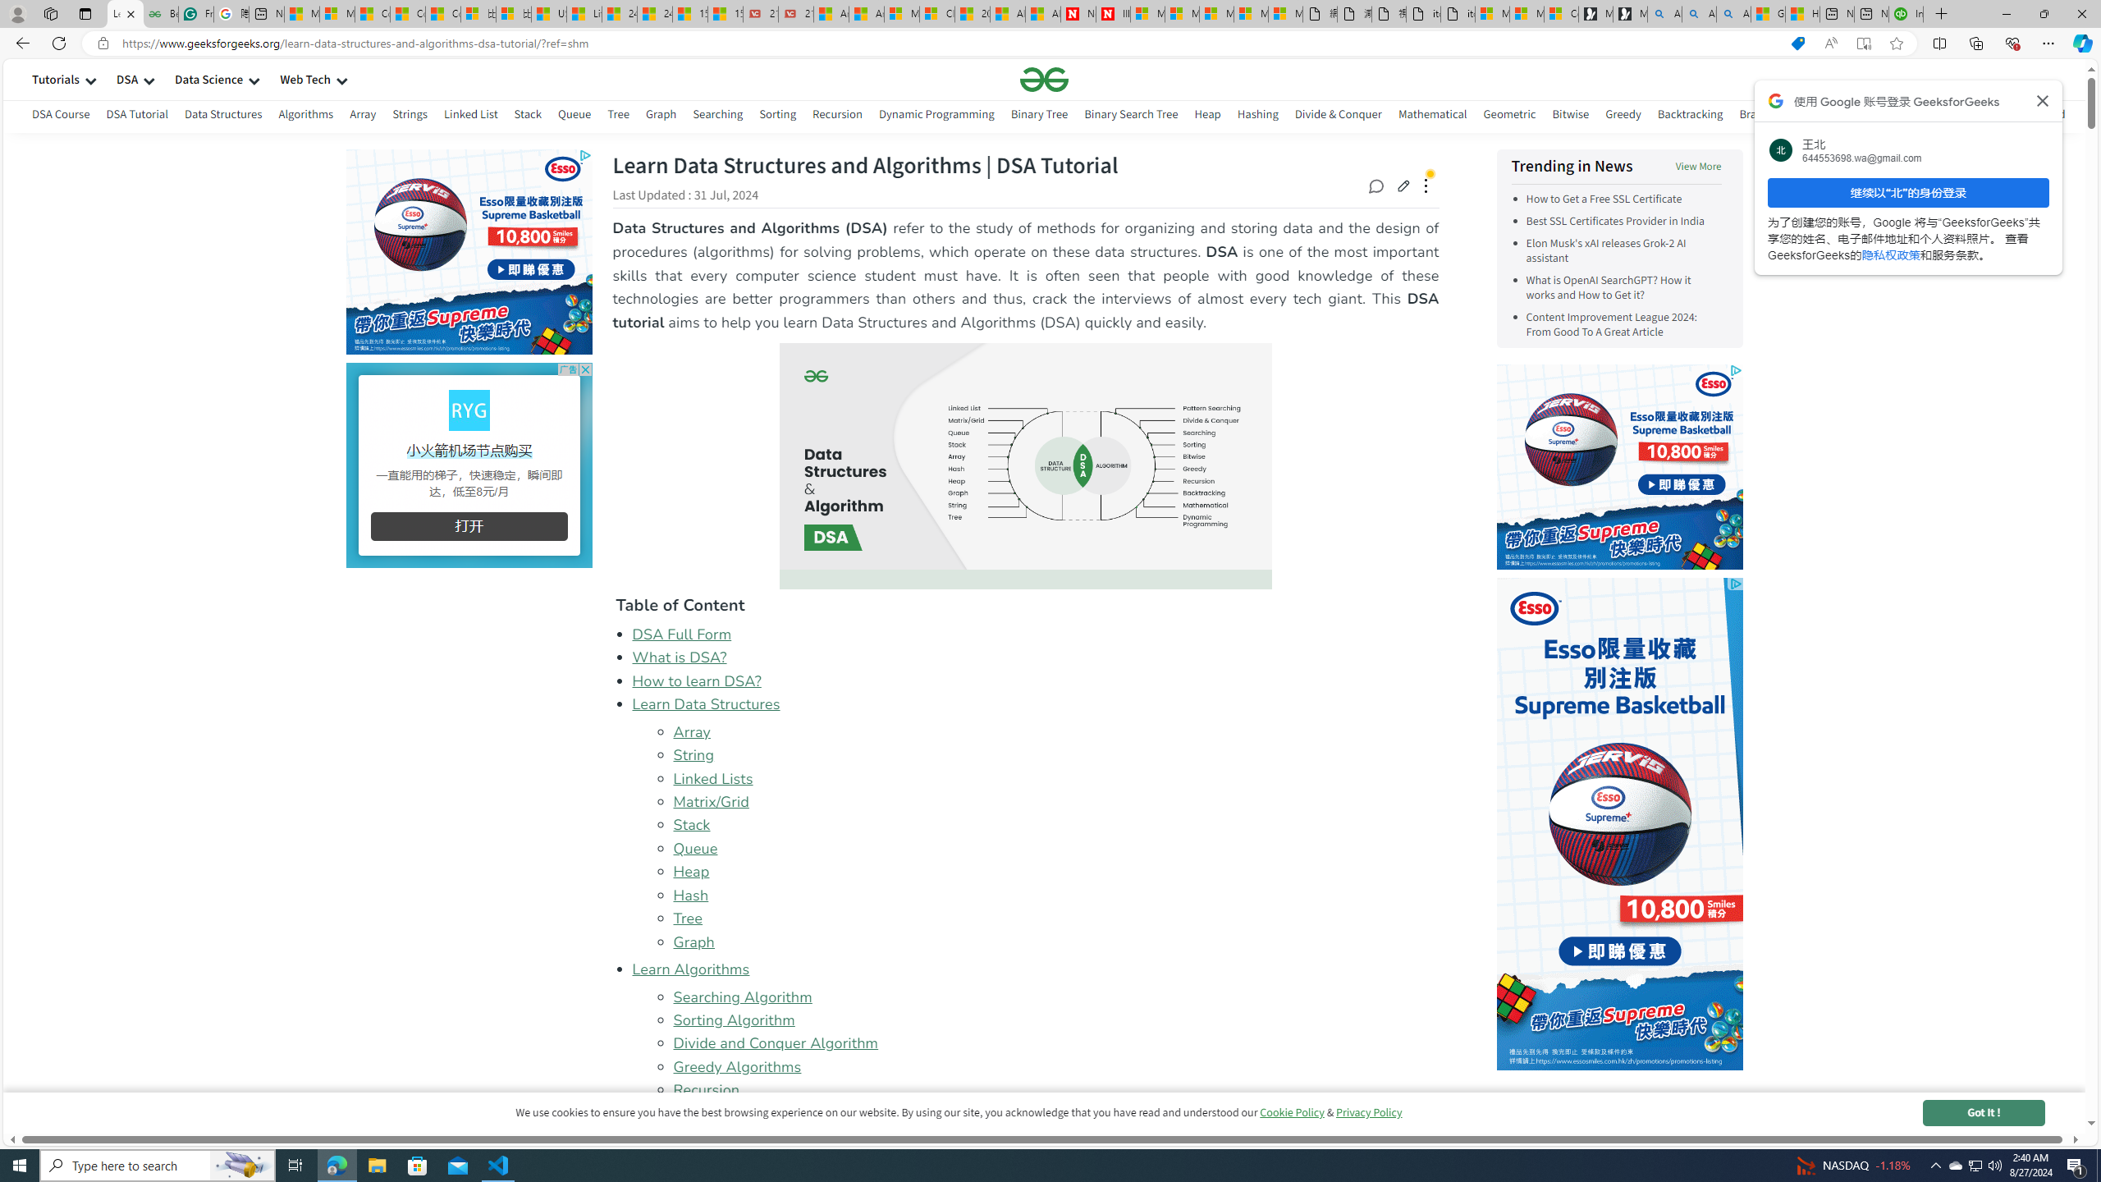 The height and width of the screenshot is (1182, 2101). Describe the element at coordinates (1055, 803) in the screenshot. I see `Matrix/Grid` at that location.